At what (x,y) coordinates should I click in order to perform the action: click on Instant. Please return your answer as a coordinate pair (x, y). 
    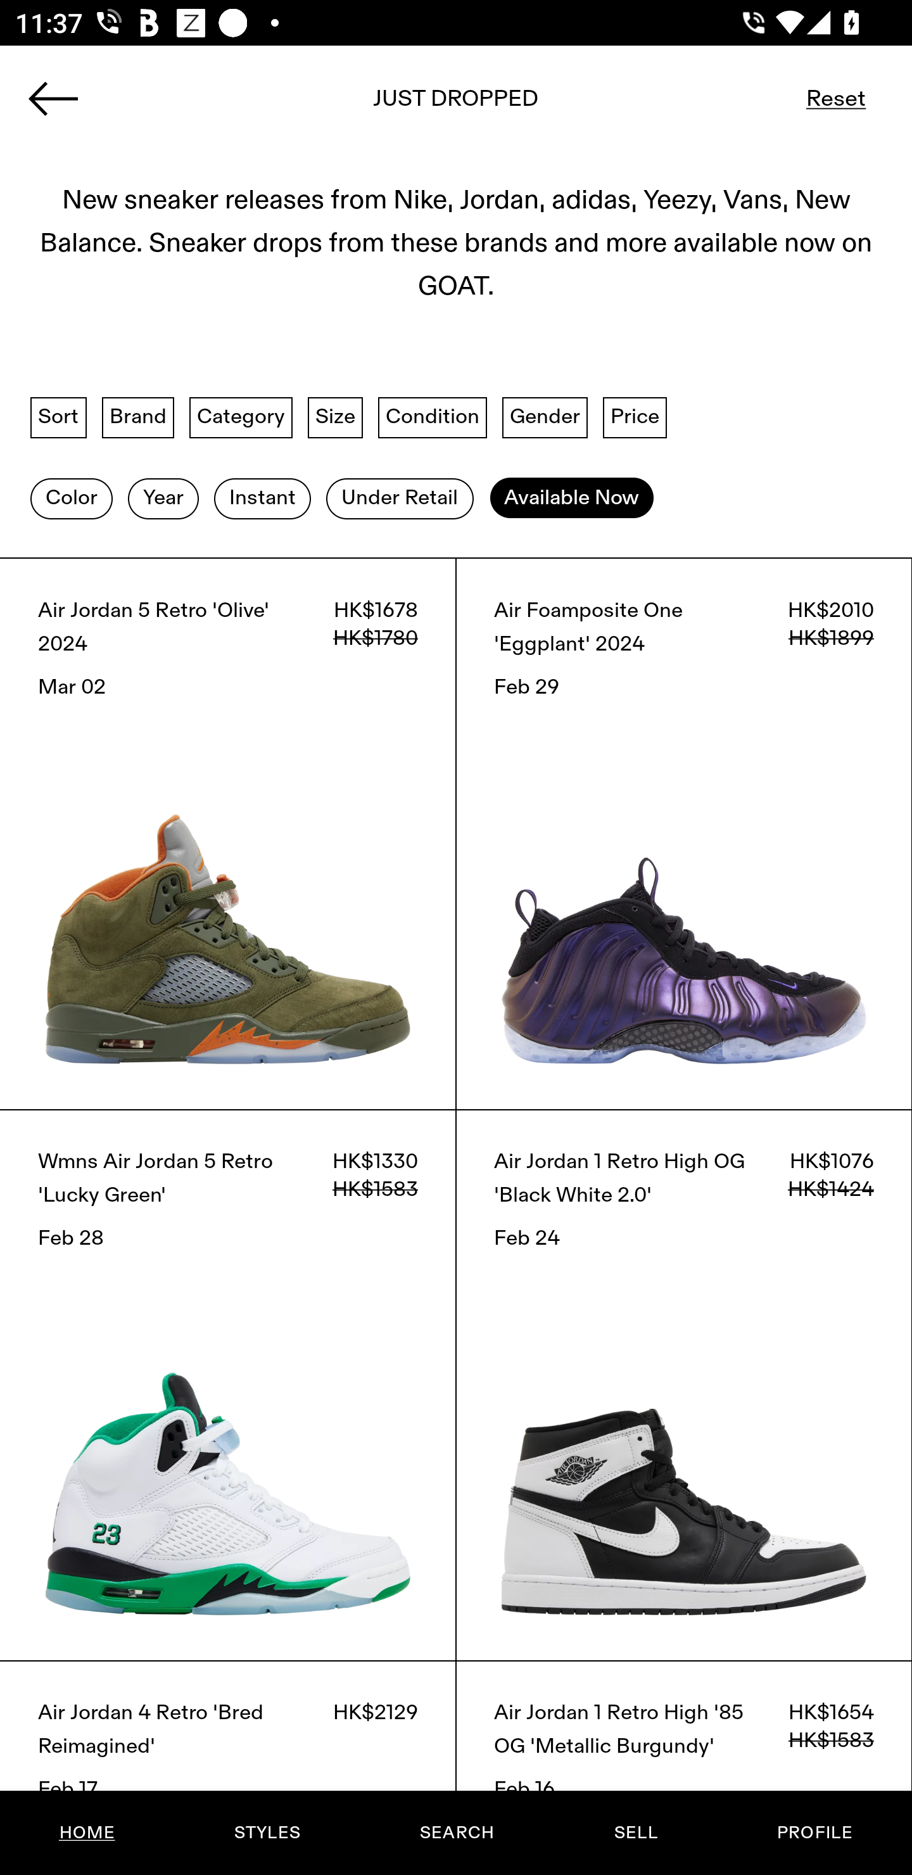
    Looking at the image, I should click on (262, 497).